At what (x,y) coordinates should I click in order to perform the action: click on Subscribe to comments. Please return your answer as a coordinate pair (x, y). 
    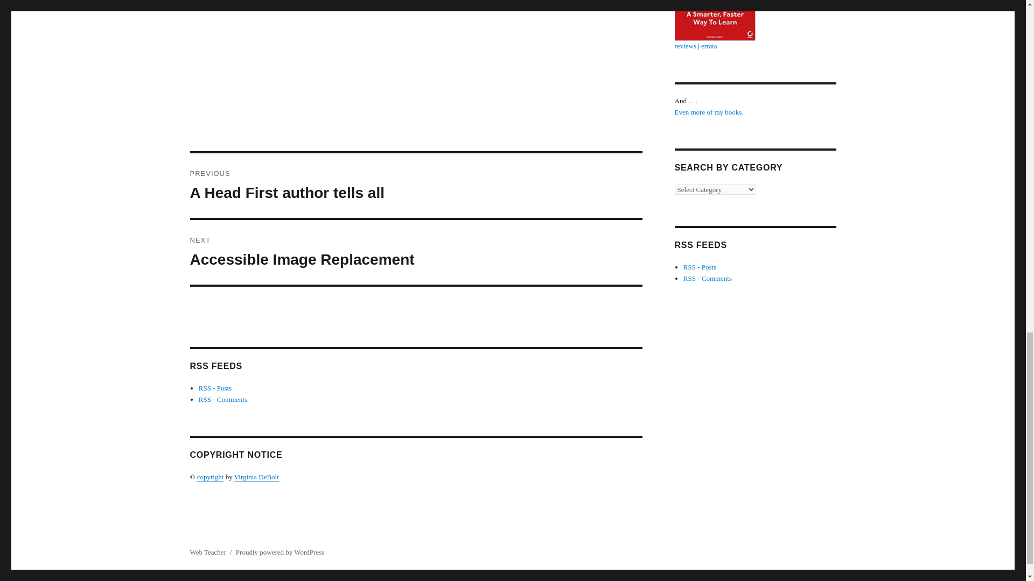
    Looking at the image, I should click on (708, 278).